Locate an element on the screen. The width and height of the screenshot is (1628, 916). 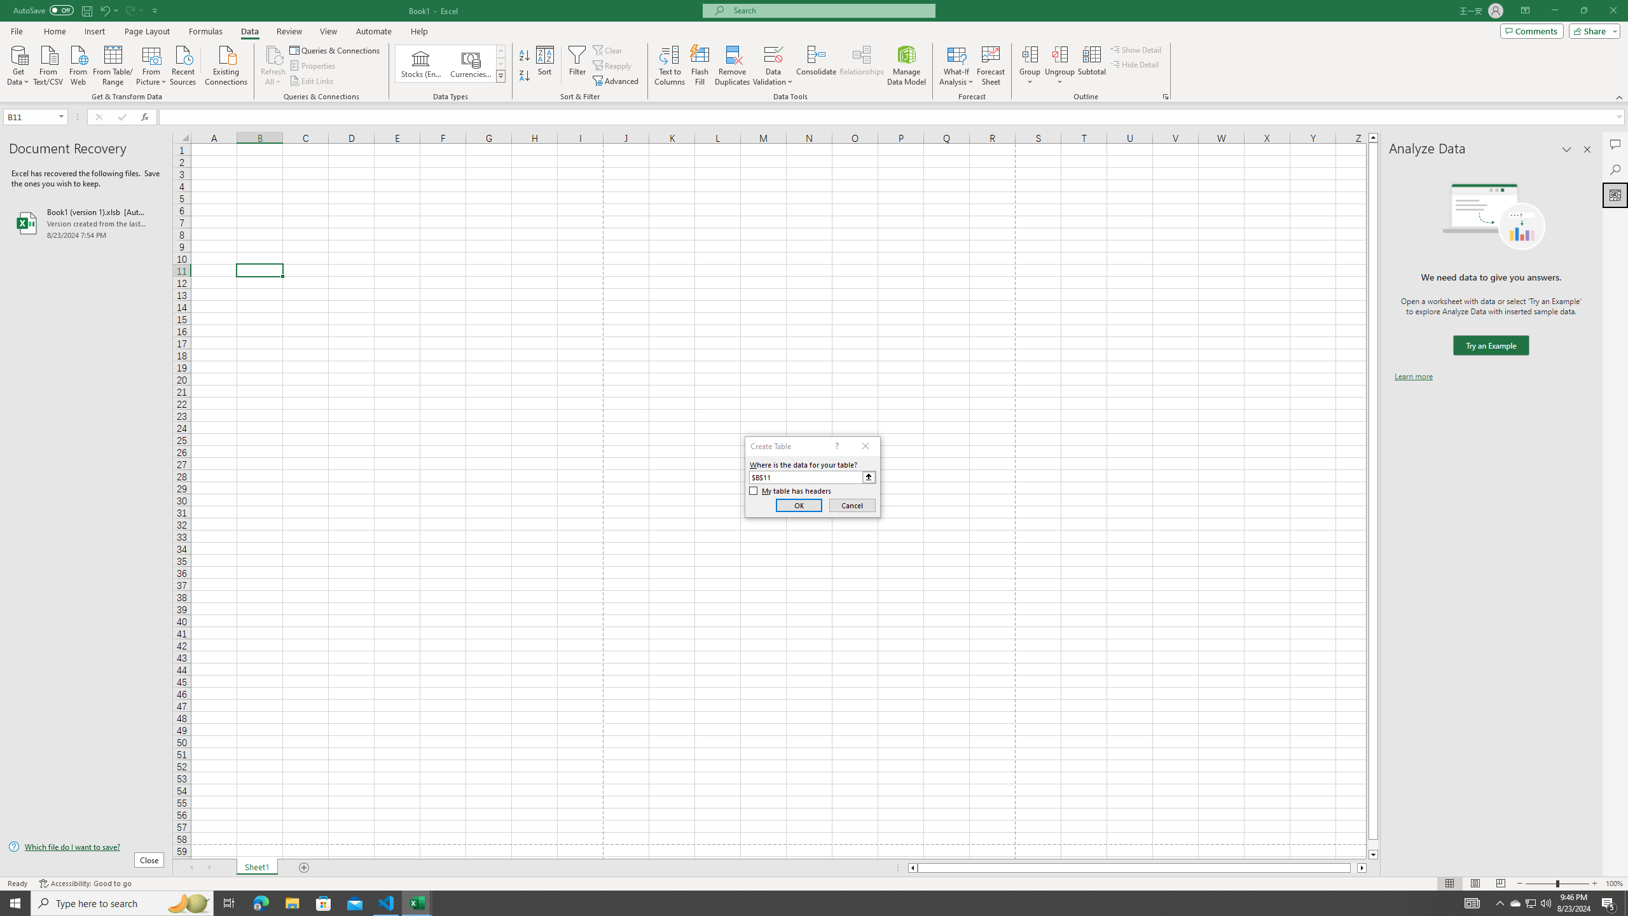
Recent Sources is located at coordinates (183, 64).